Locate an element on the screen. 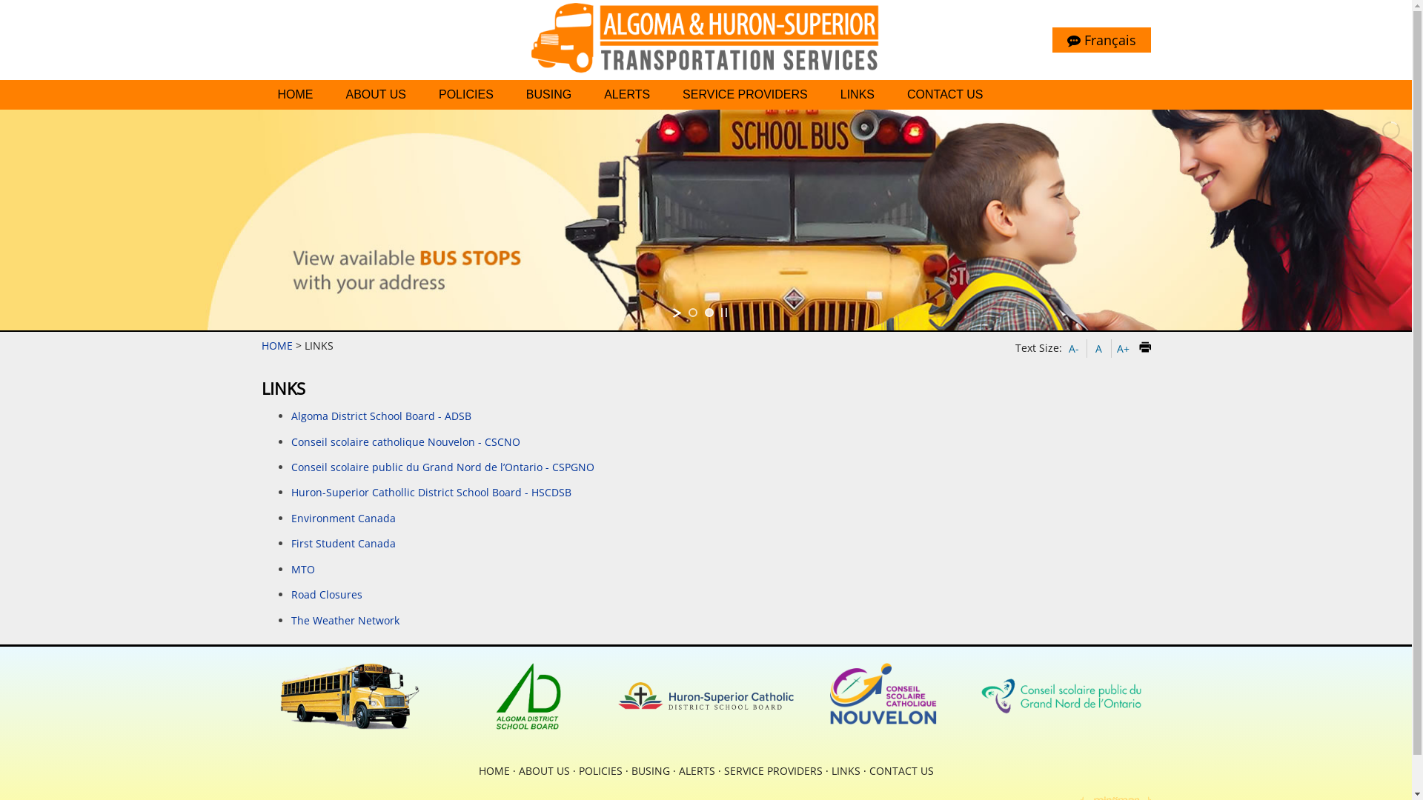 This screenshot has height=800, width=1423. Conseil scolaire catholique Nouvelon - CSCNO is located at coordinates (405, 441).